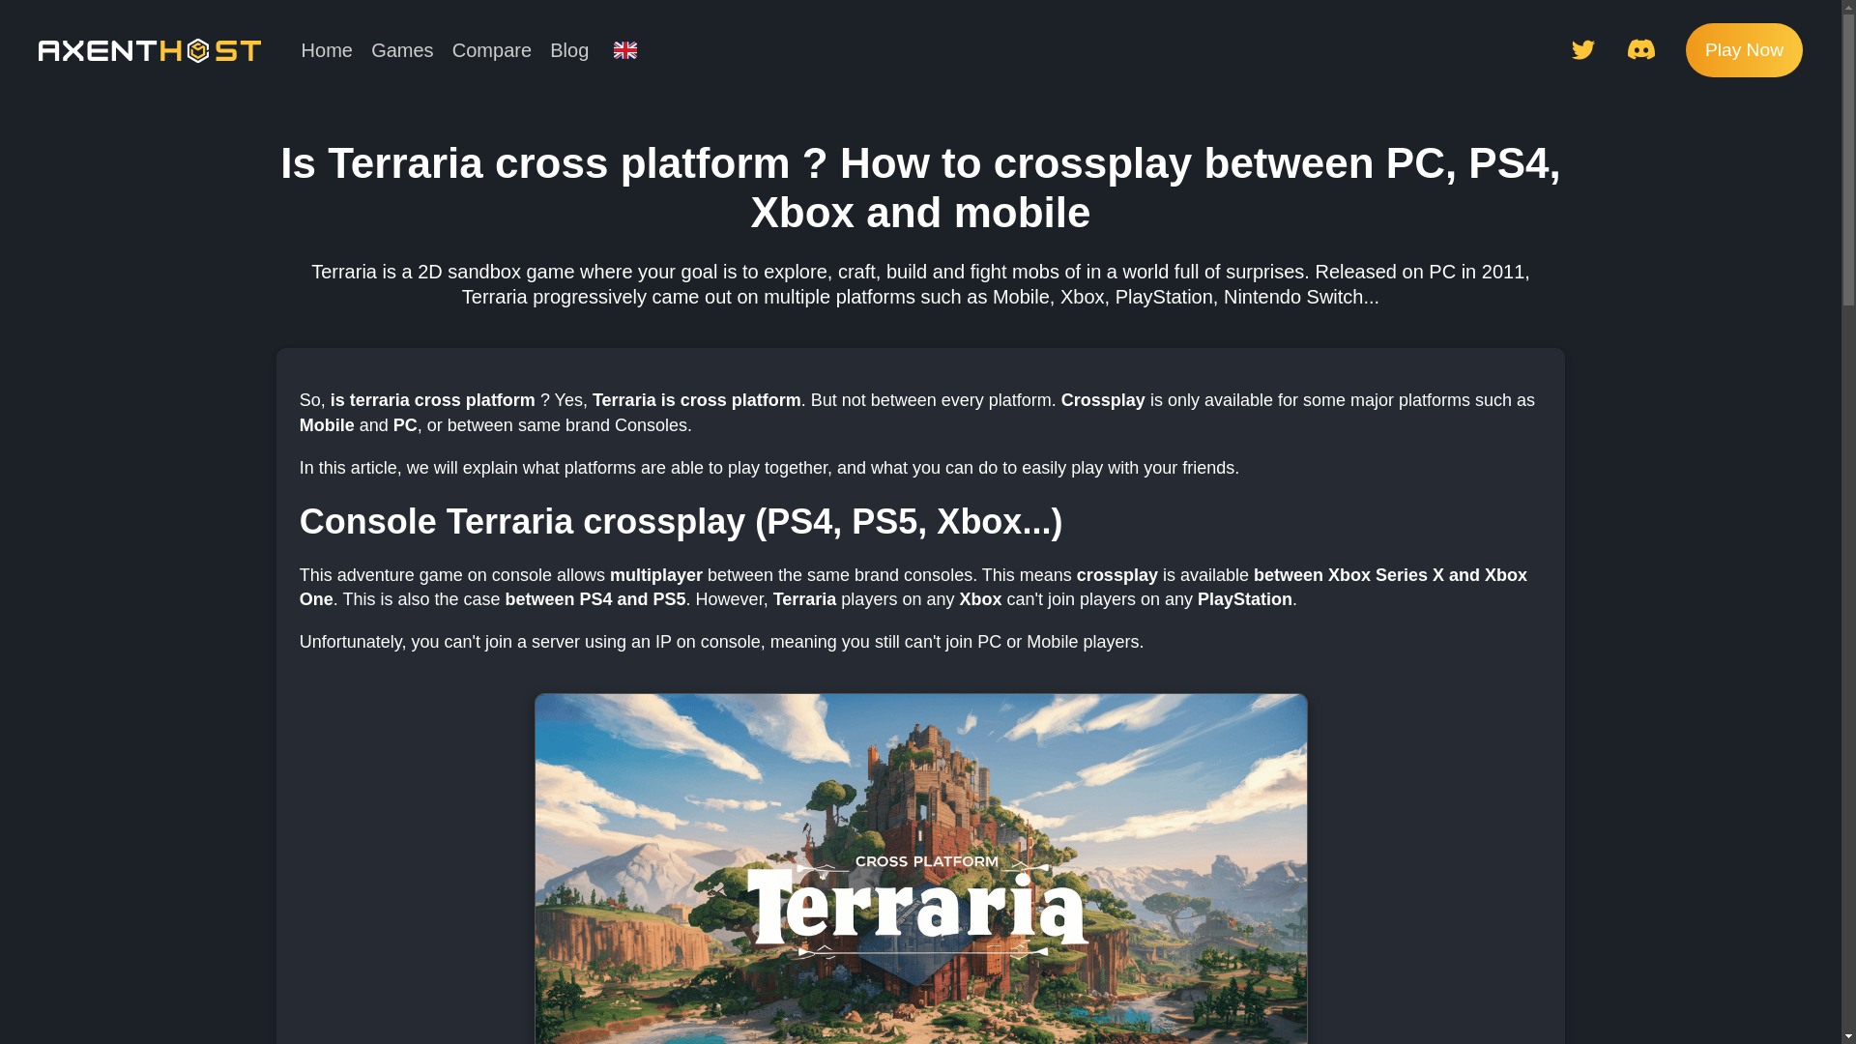 The height and width of the screenshot is (1044, 1856). I want to click on Play Now, so click(1744, 48).